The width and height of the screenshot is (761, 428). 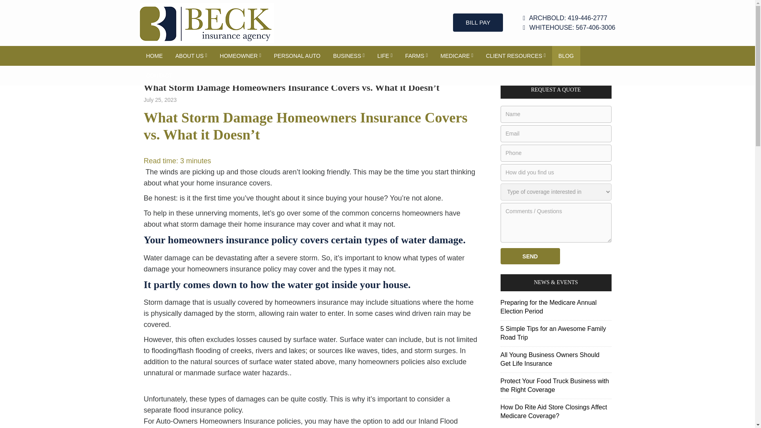 What do you see at coordinates (297, 55) in the screenshot?
I see `PERSONAL AUTO` at bounding box center [297, 55].